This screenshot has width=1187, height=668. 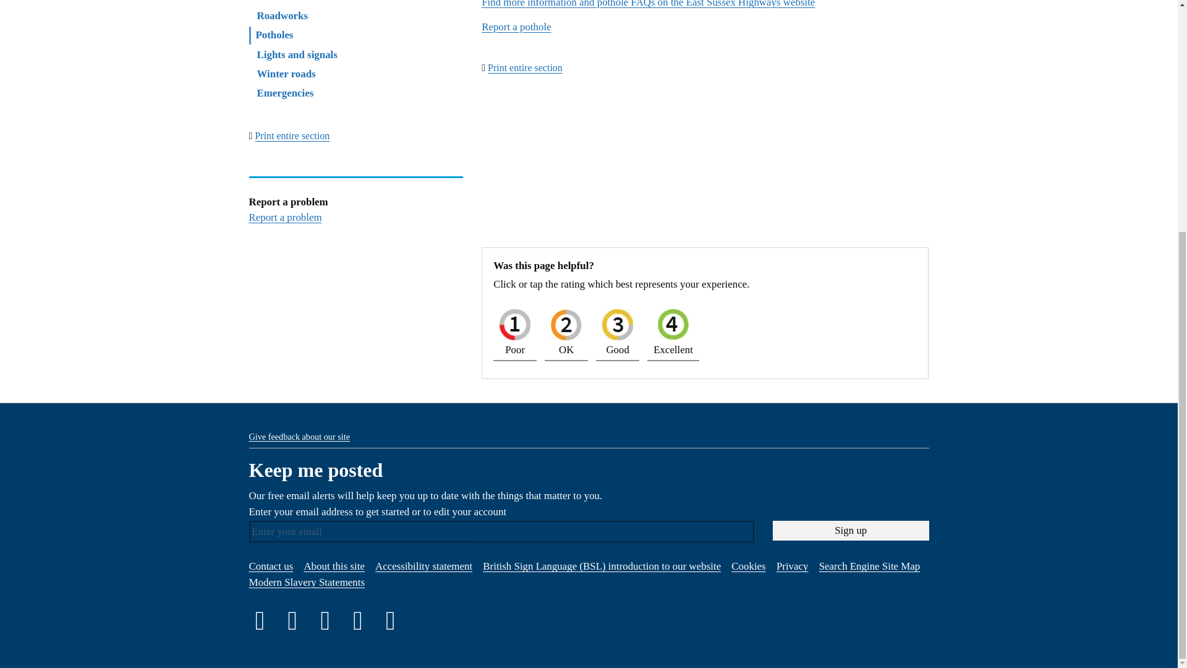 I want to click on Print entire section, so click(x=525, y=67).